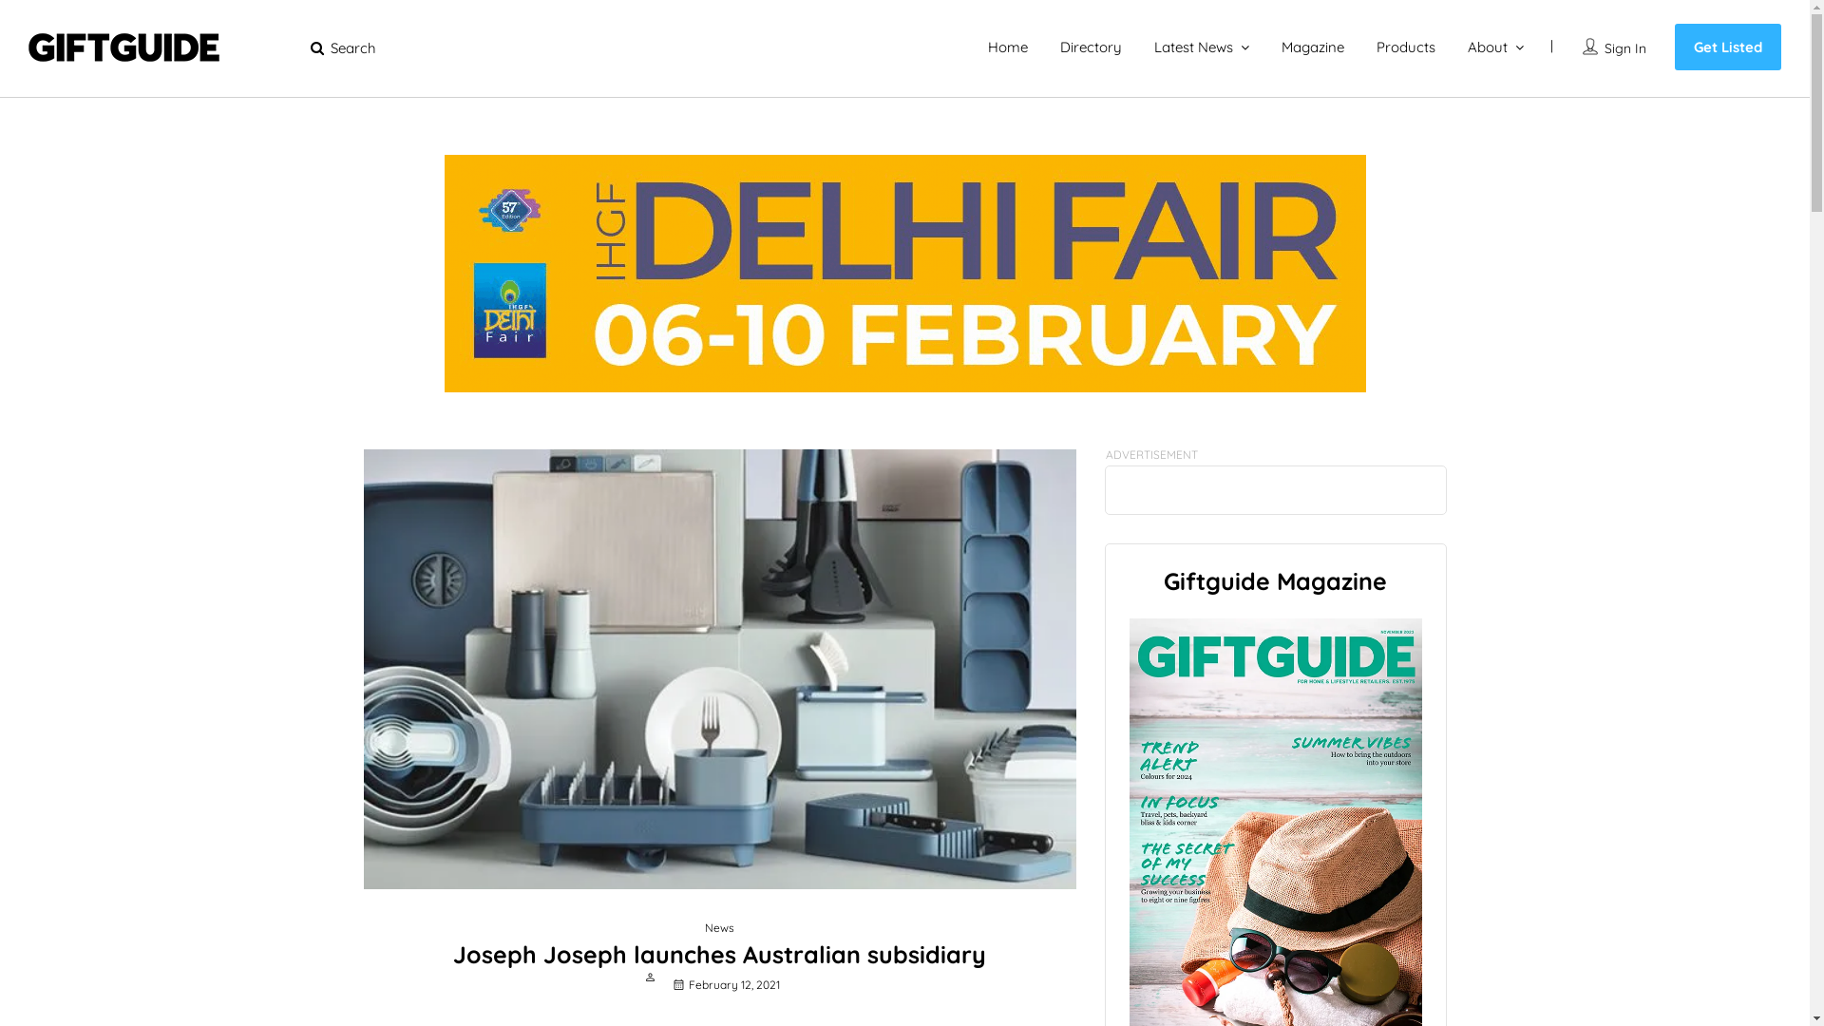 The height and width of the screenshot is (1026, 1824). I want to click on Home, so click(1008, 47).